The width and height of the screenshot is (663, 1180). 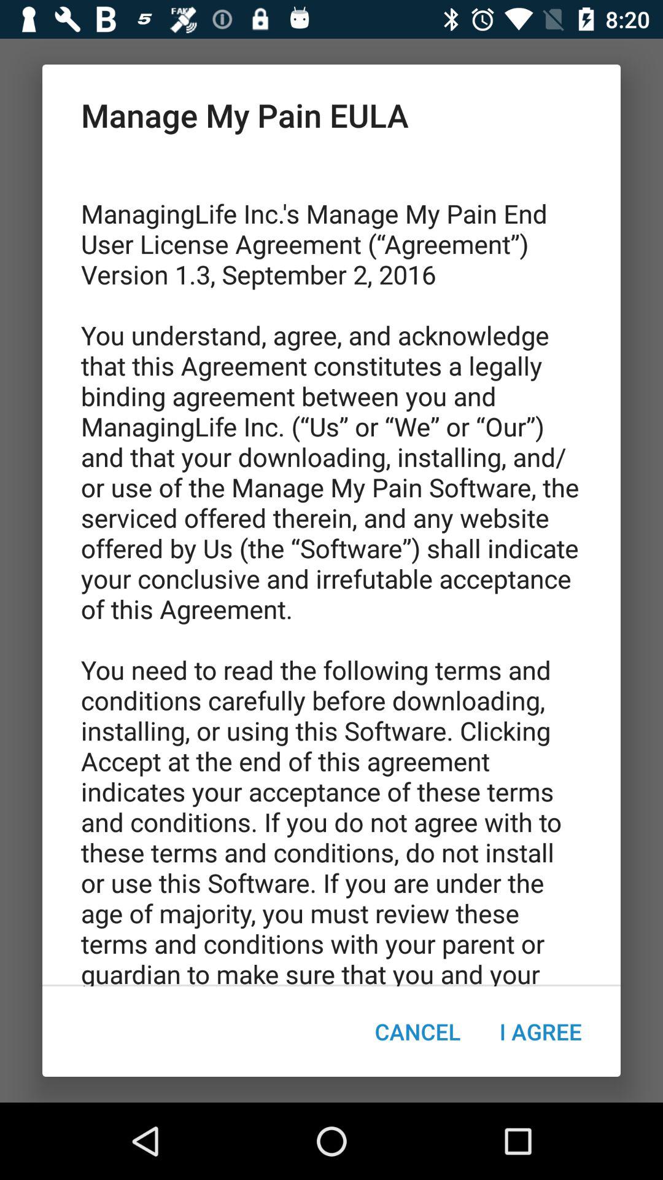 I want to click on select icon to the right of the cancel item, so click(x=540, y=1031).